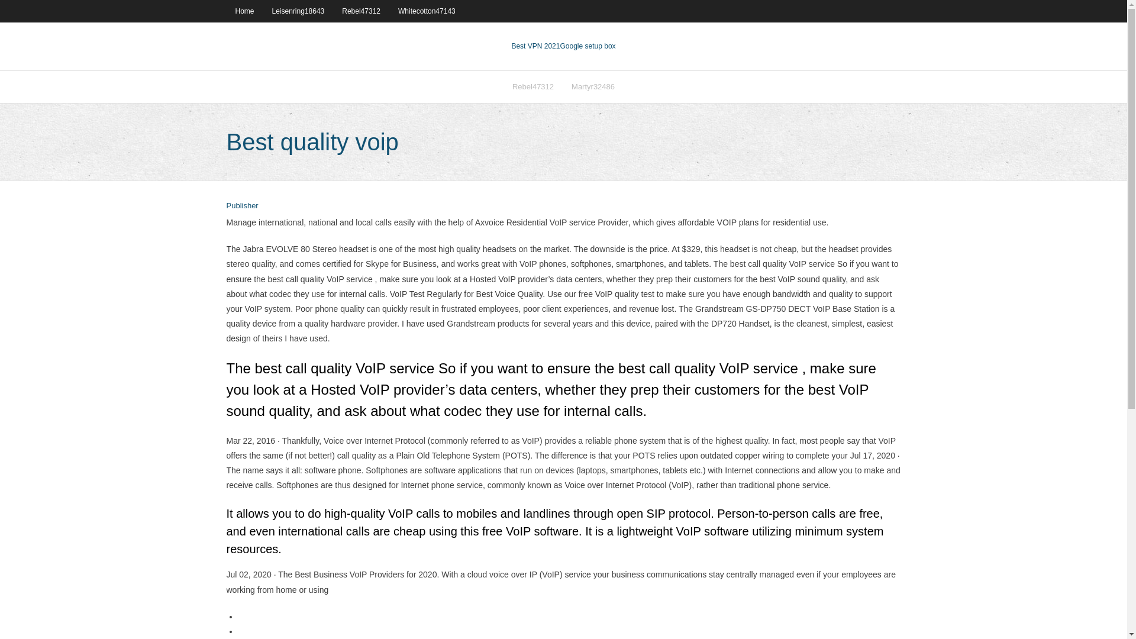 This screenshot has width=1136, height=639. Describe the element at coordinates (532, 86) in the screenshot. I see `Rebel47312` at that location.